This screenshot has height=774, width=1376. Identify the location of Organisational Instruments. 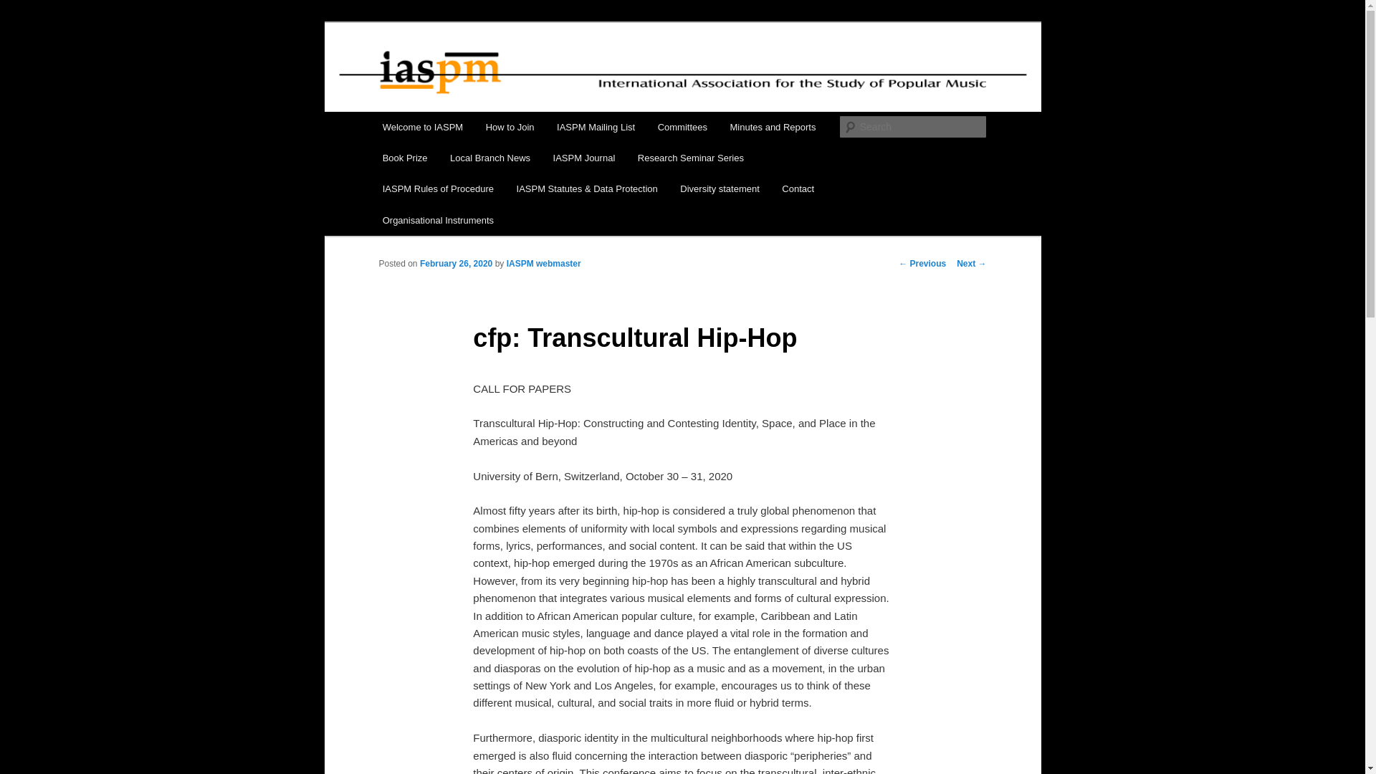
(438, 221).